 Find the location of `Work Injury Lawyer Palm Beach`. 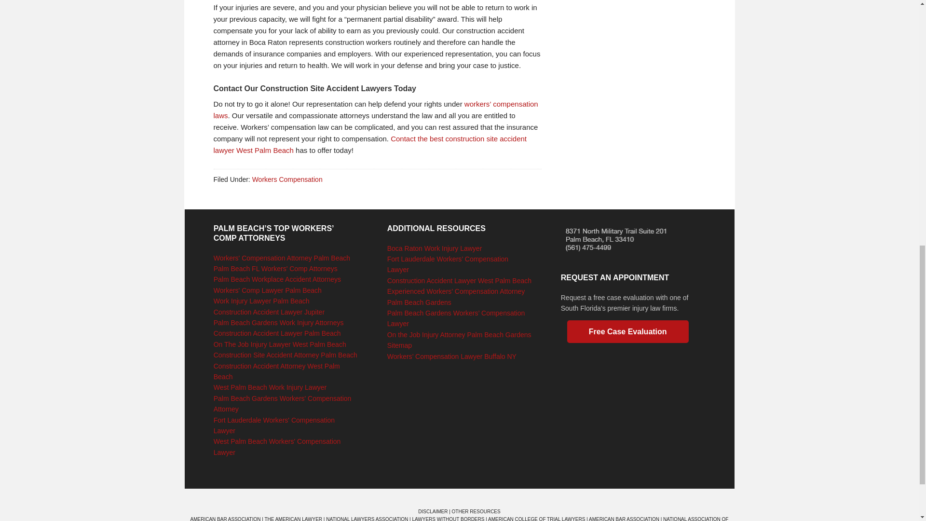

Work Injury Lawyer Palm Beach is located at coordinates (261, 301).